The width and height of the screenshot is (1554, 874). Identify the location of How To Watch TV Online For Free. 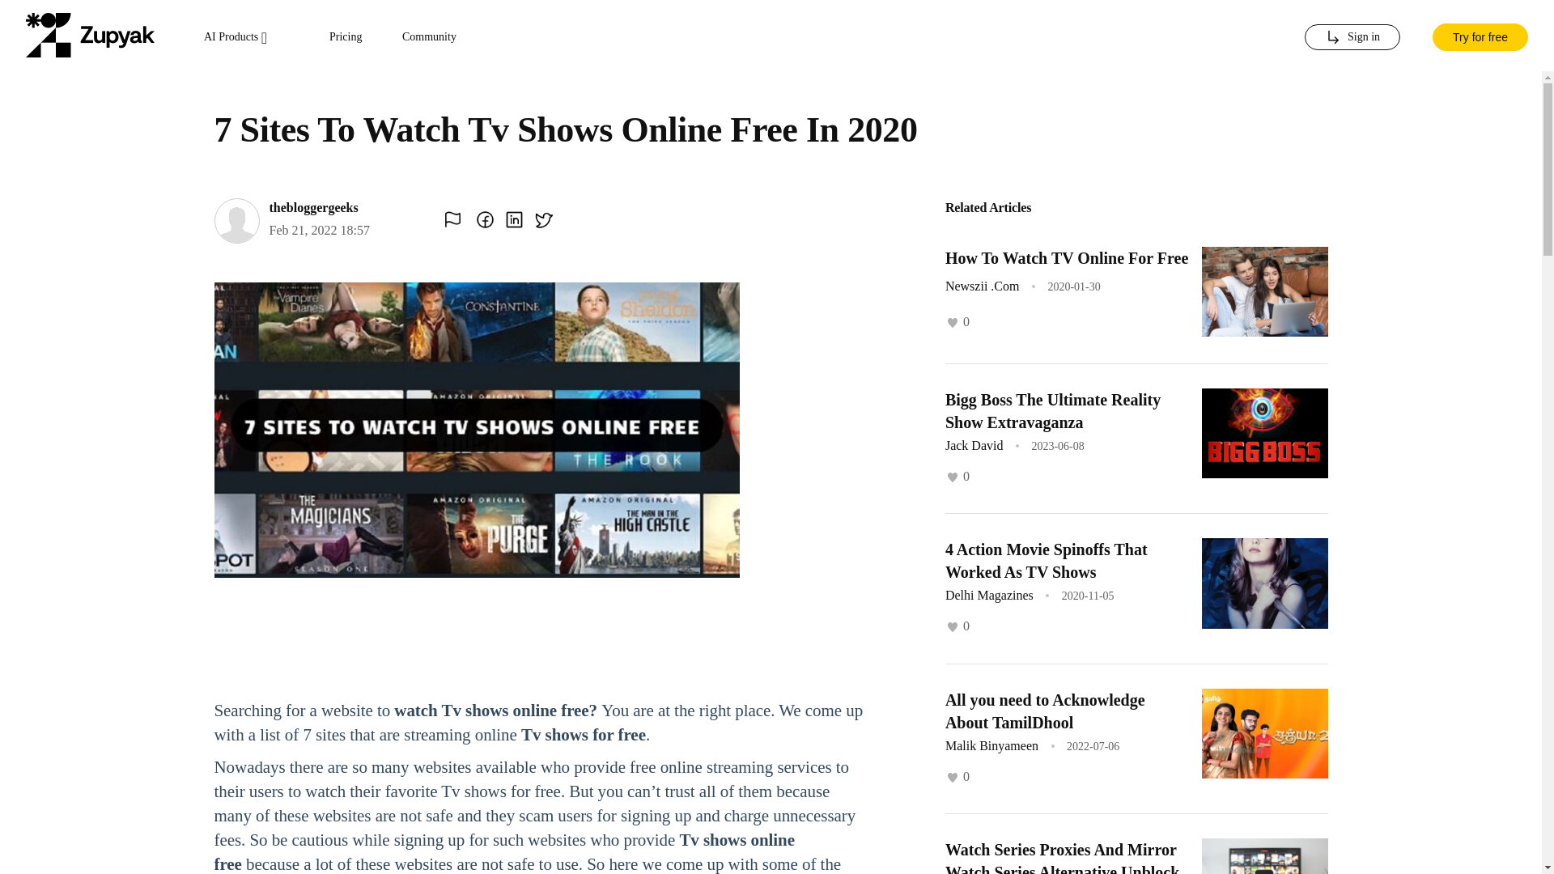
(1067, 257).